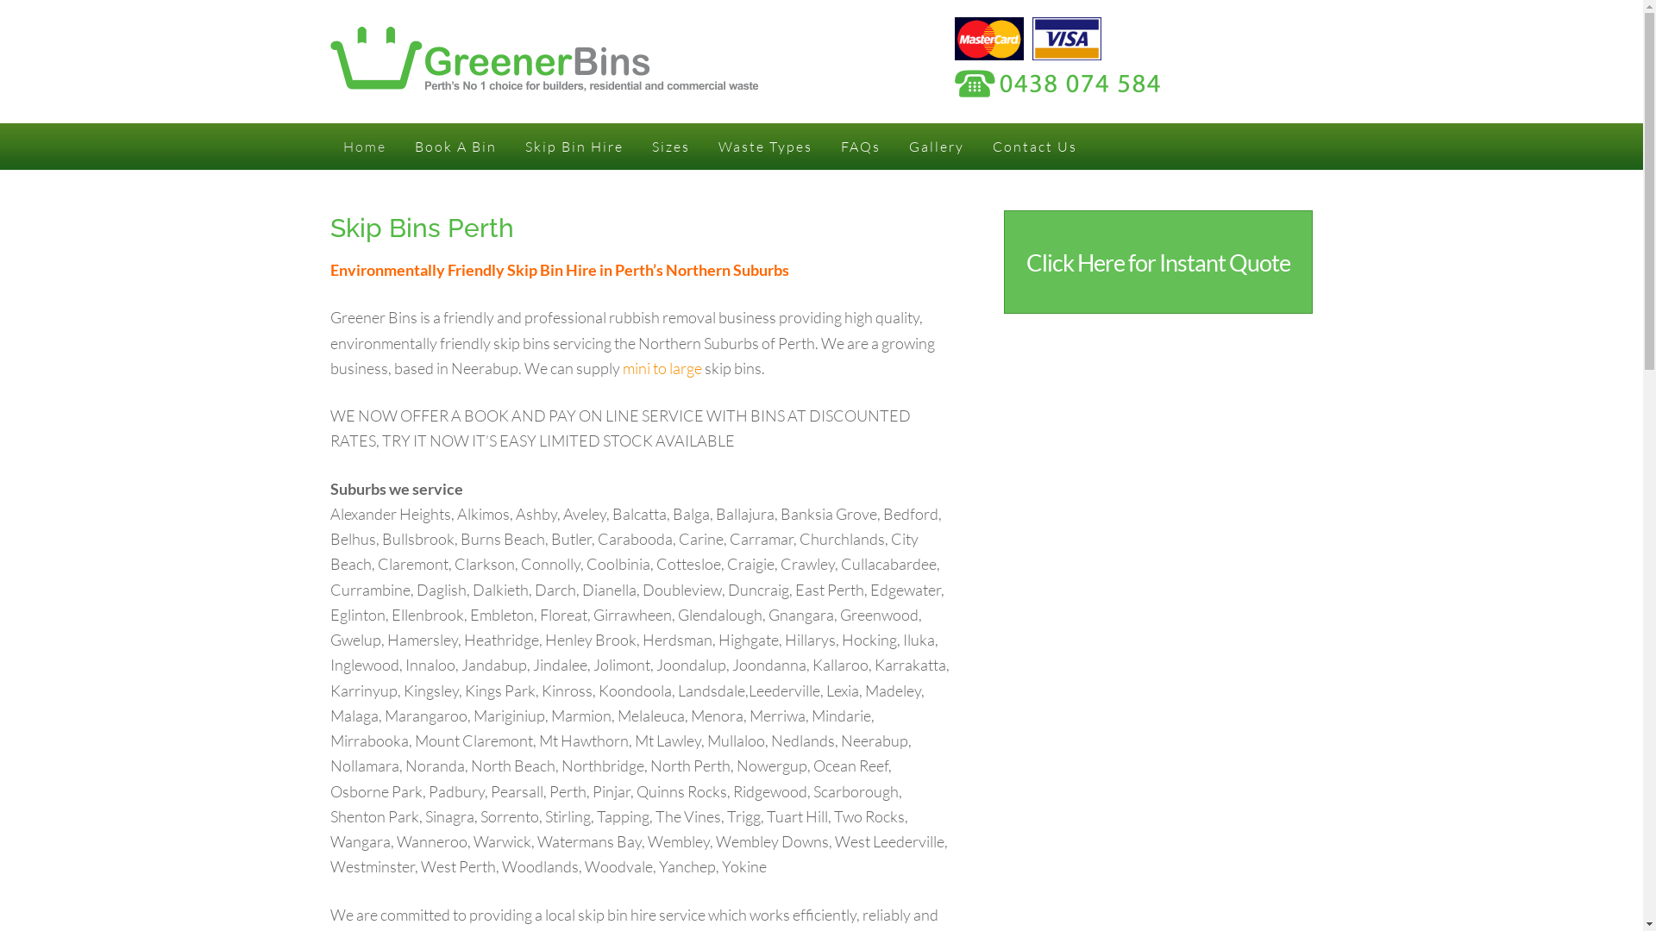 The width and height of the screenshot is (1656, 931). Describe the element at coordinates (455, 147) in the screenshot. I see `Book A Bin` at that location.